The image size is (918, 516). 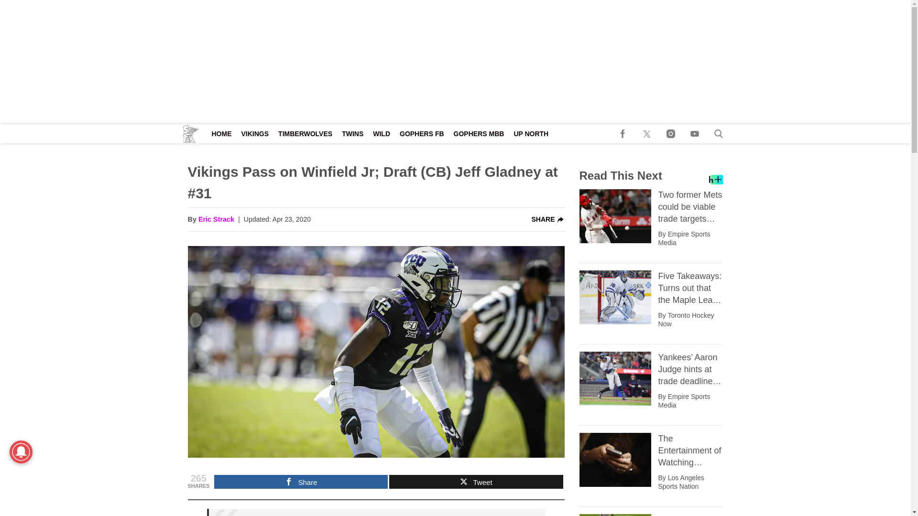 I want to click on WILD, so click(x=381, y=134).